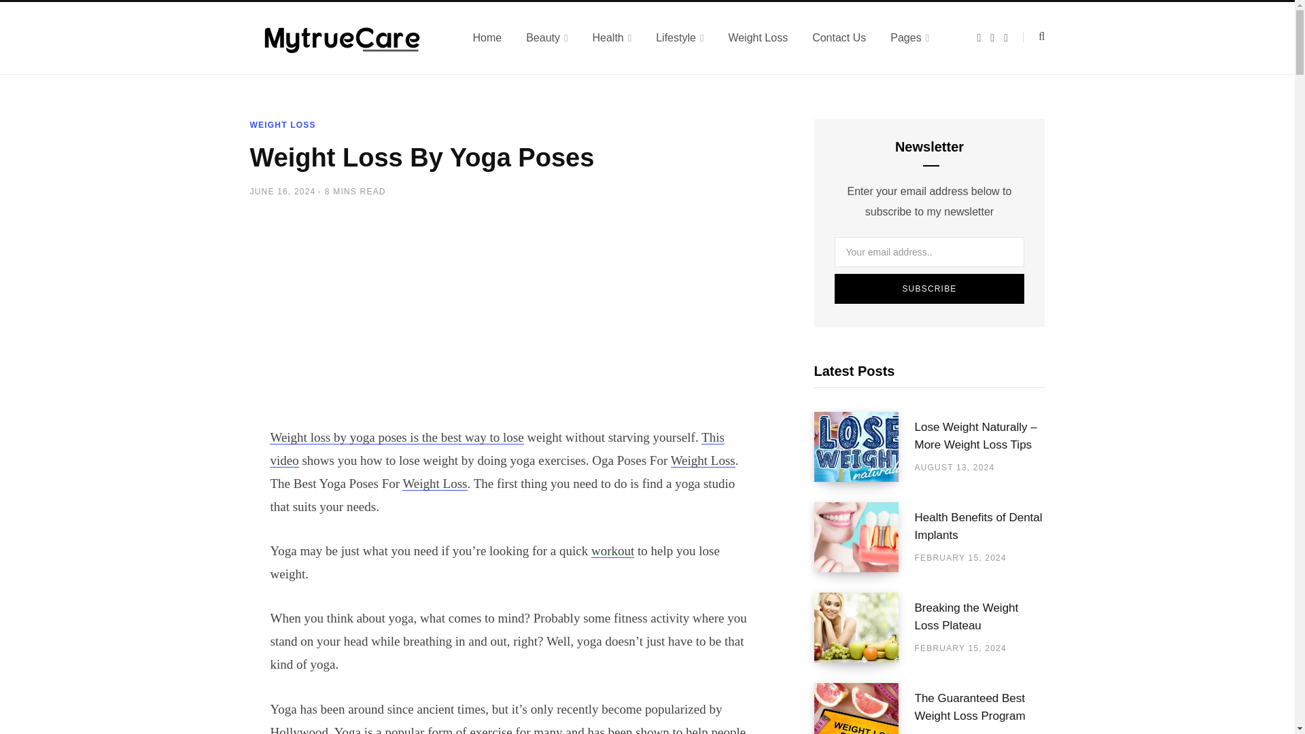 The image size is (1305, 734). Describe the element at coordinates (679, 37) in the screenshot. I see `Lifestyle` at that location.